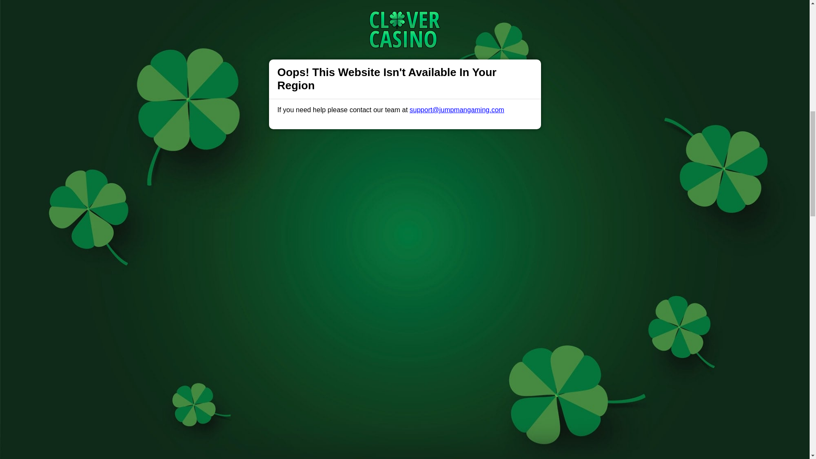 The height and width of the screenshot is (459, 816). I want to click on Pink Elephants 2, so click(235, 362).